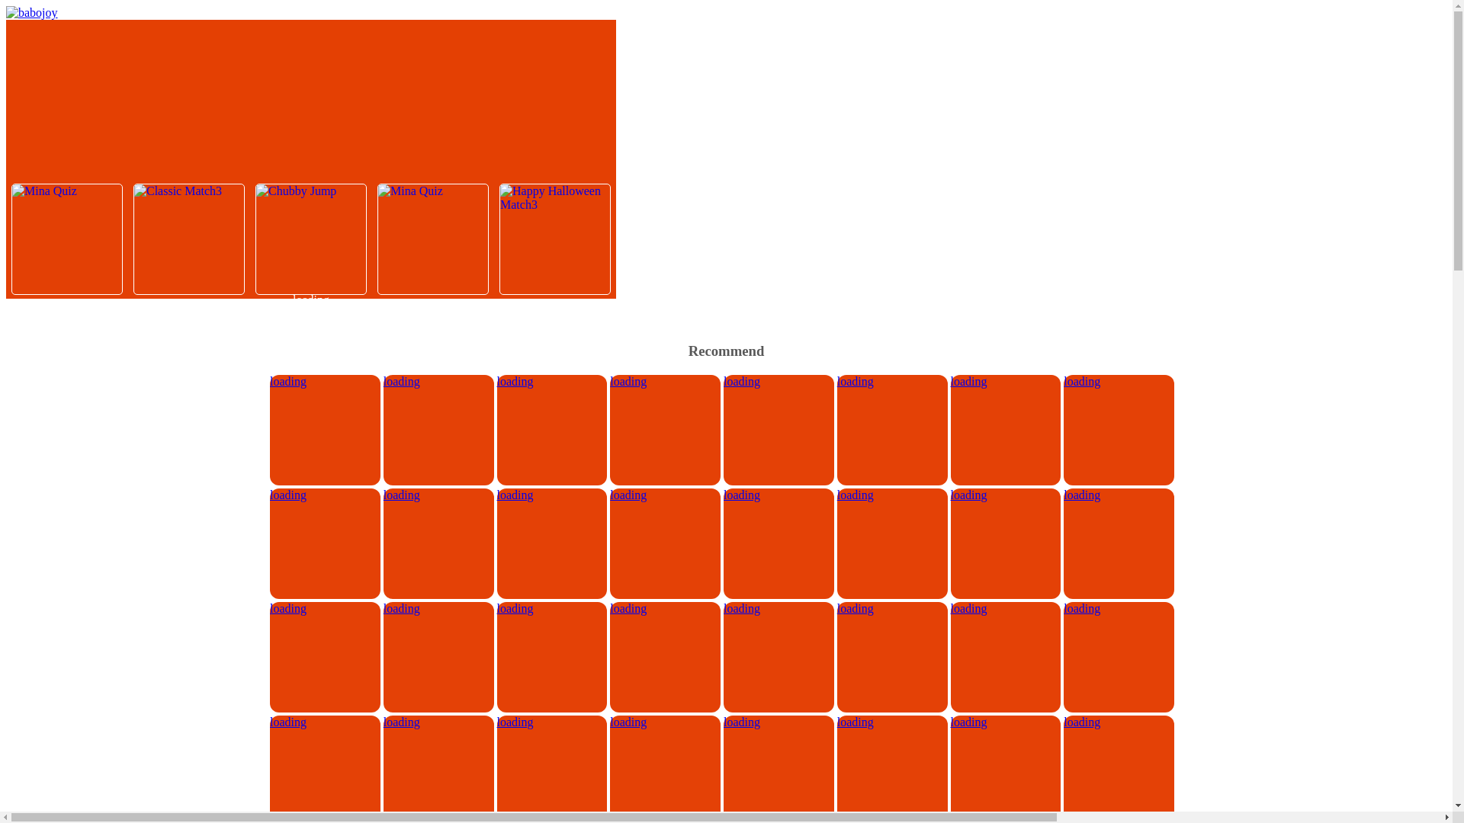  Describe the element at coordinates (1119, 495) in the screenshot. I see `loading` at that location.